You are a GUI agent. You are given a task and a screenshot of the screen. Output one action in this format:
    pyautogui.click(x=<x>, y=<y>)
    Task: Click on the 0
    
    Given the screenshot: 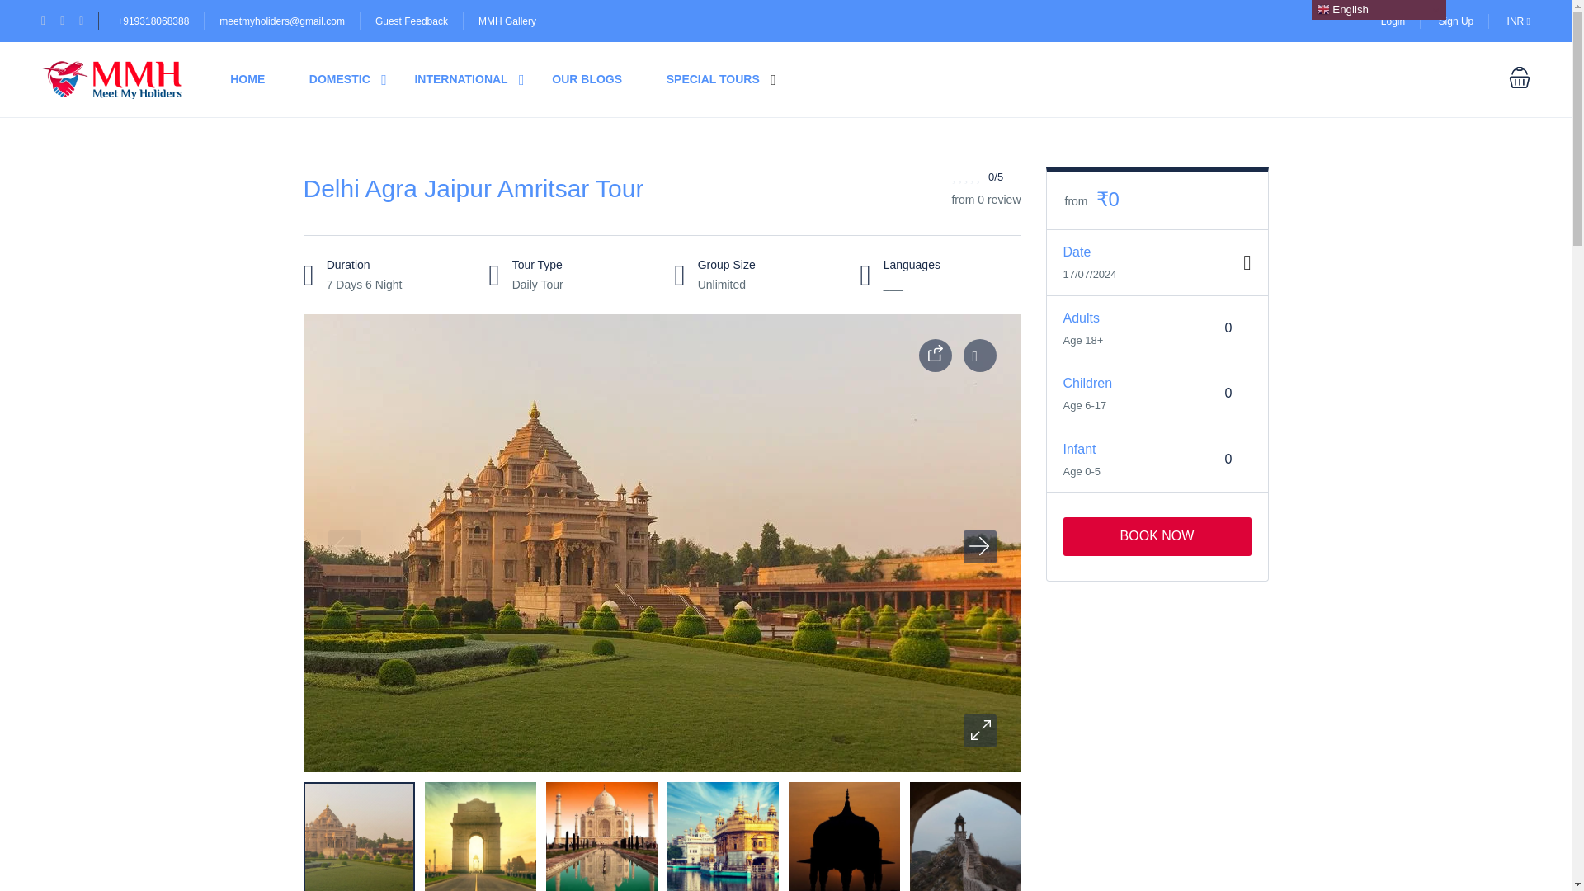 What is the action you would take?
    pyautogui.click(x=1229, y=459)
    